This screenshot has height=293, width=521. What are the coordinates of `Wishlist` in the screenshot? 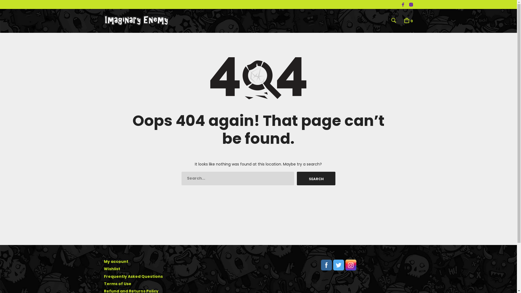 It's located at (112, 269).